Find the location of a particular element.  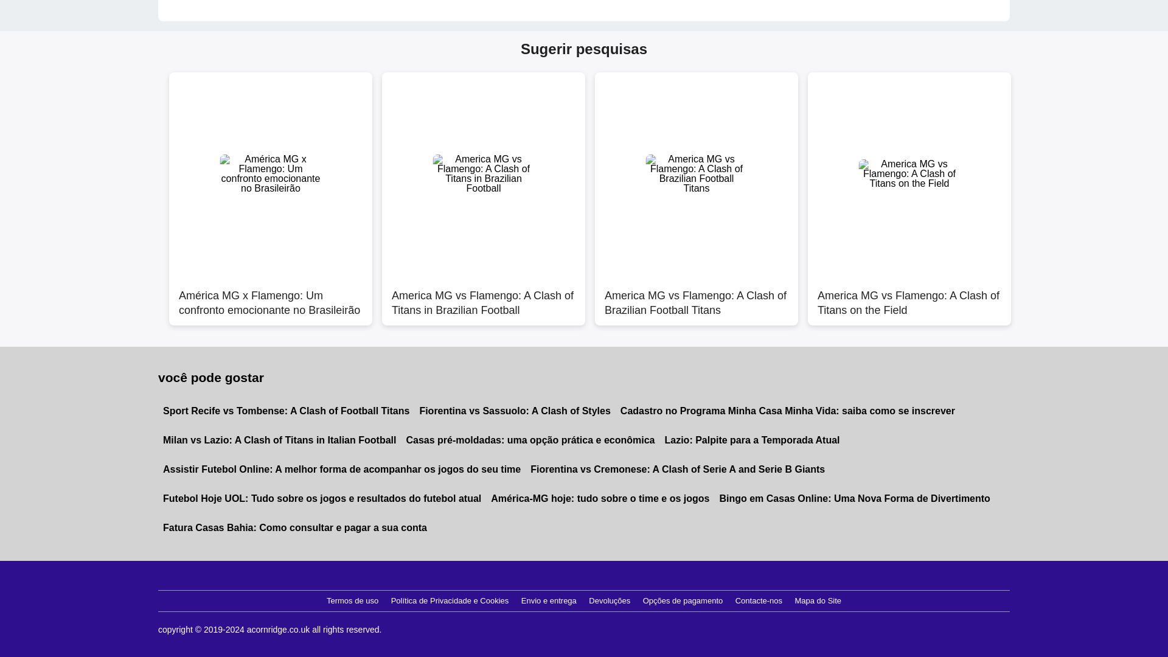

Envio e entrega is located at coordinates (549, 601).